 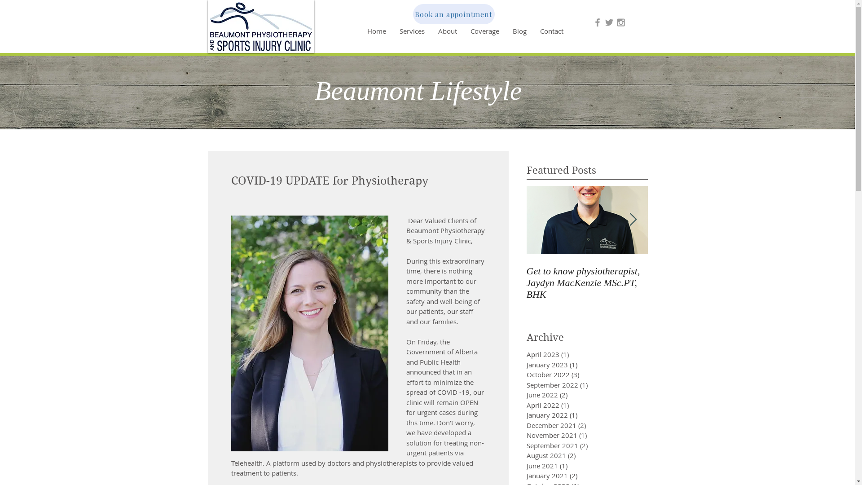 What do you see at coordinates (573, 415) in the screenshot?
I see `January 2022 (1)` at bounding box center [573, 415].